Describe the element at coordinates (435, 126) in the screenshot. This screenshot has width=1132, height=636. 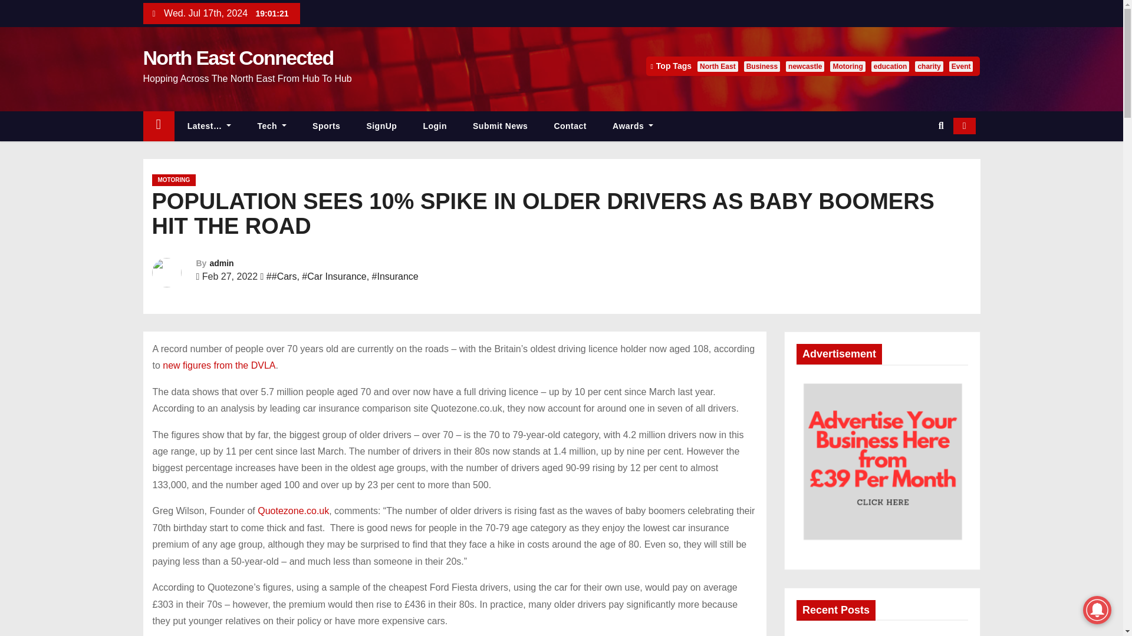
I see `Login` at that location.